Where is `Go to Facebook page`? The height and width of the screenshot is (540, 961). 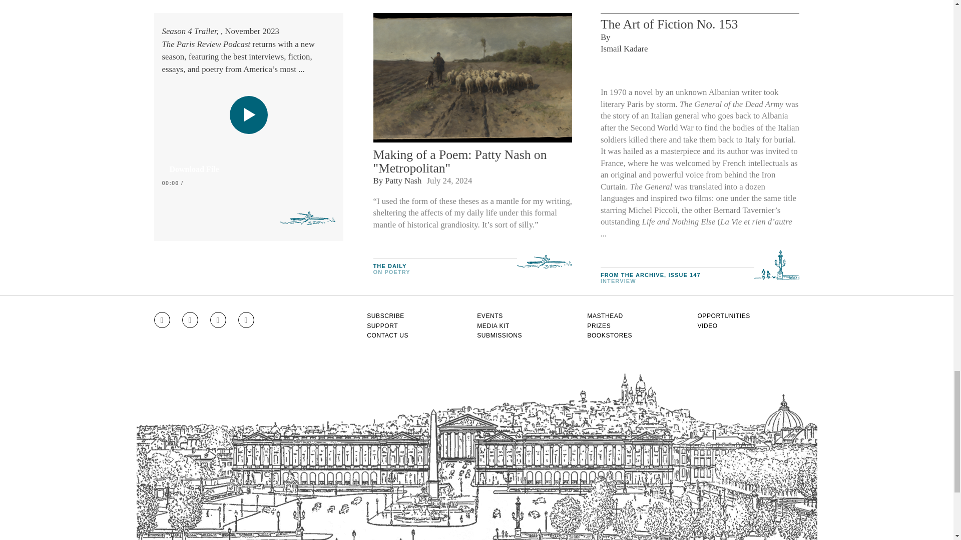 Go to Facebook page is located at coordinates (190, 320).